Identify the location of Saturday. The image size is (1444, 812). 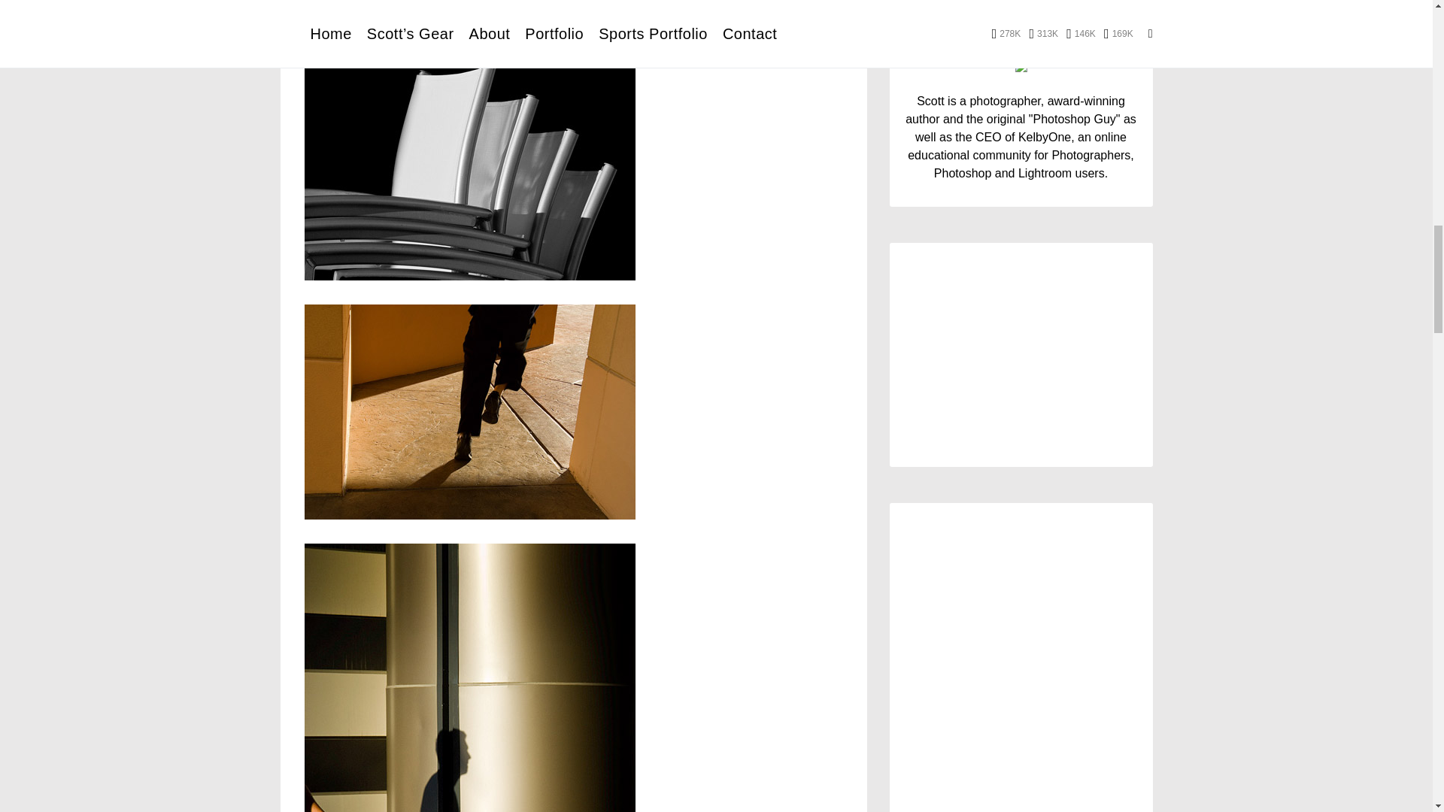
(1089, 338).